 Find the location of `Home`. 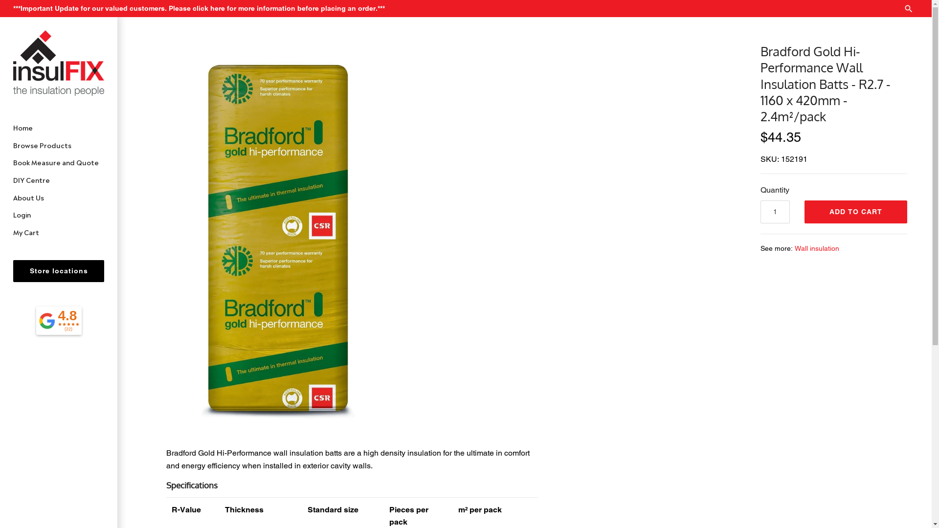

Home is located at coordinates (59, 128).